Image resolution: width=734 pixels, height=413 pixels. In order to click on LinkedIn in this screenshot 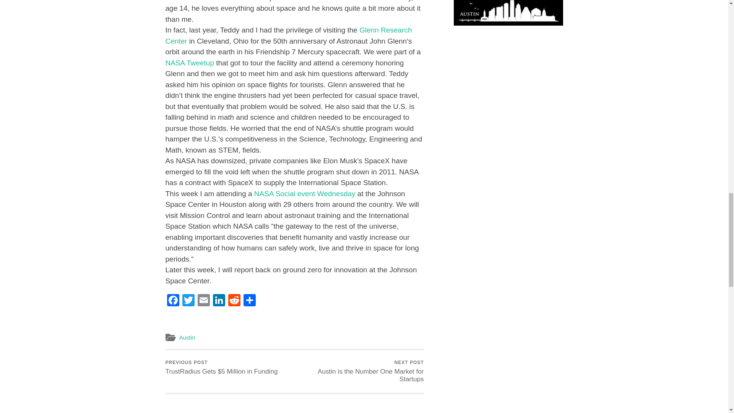, I will do `click(219, 301)`.